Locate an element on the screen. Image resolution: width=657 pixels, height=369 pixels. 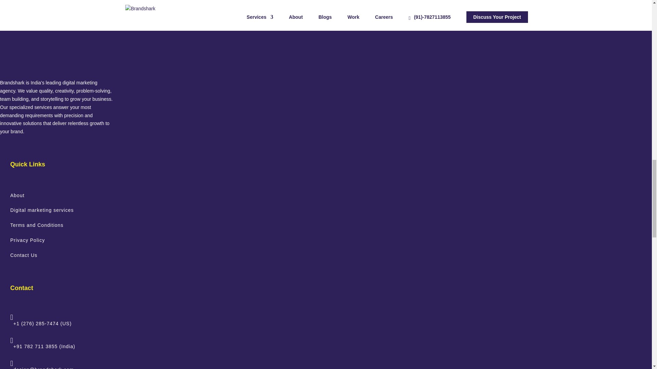
bs-logo-white is located at coordinates (46, 44).